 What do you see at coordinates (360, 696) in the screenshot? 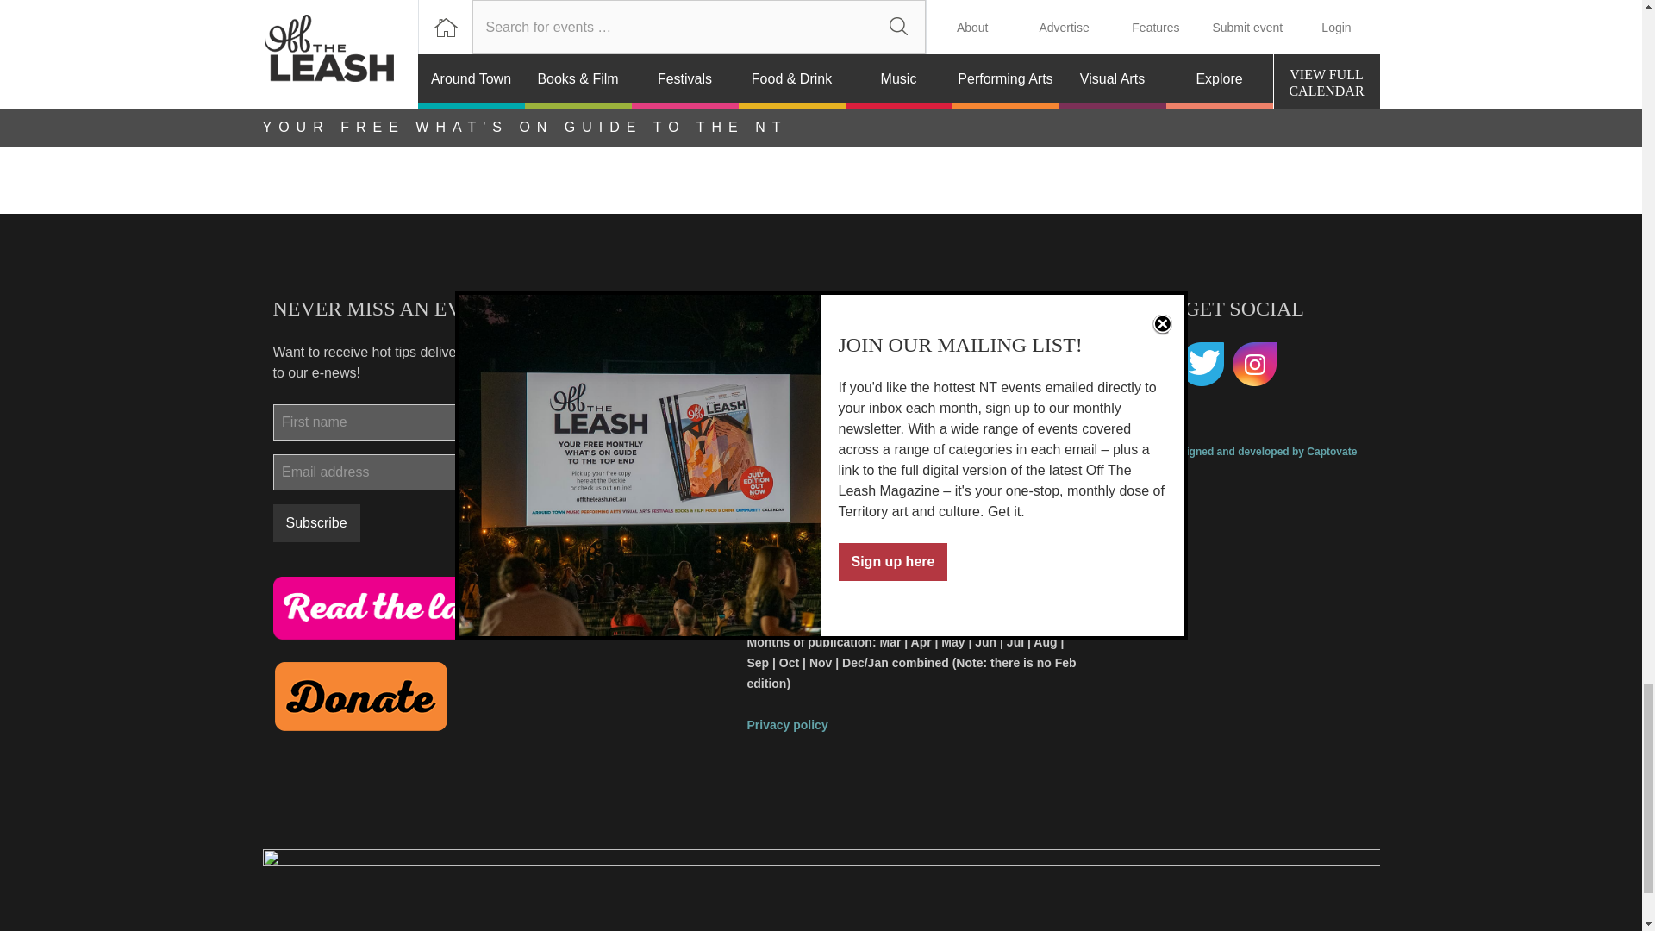
I see `PayPal - The safer, easier way to pay online!` at bounding box center [360, 696].